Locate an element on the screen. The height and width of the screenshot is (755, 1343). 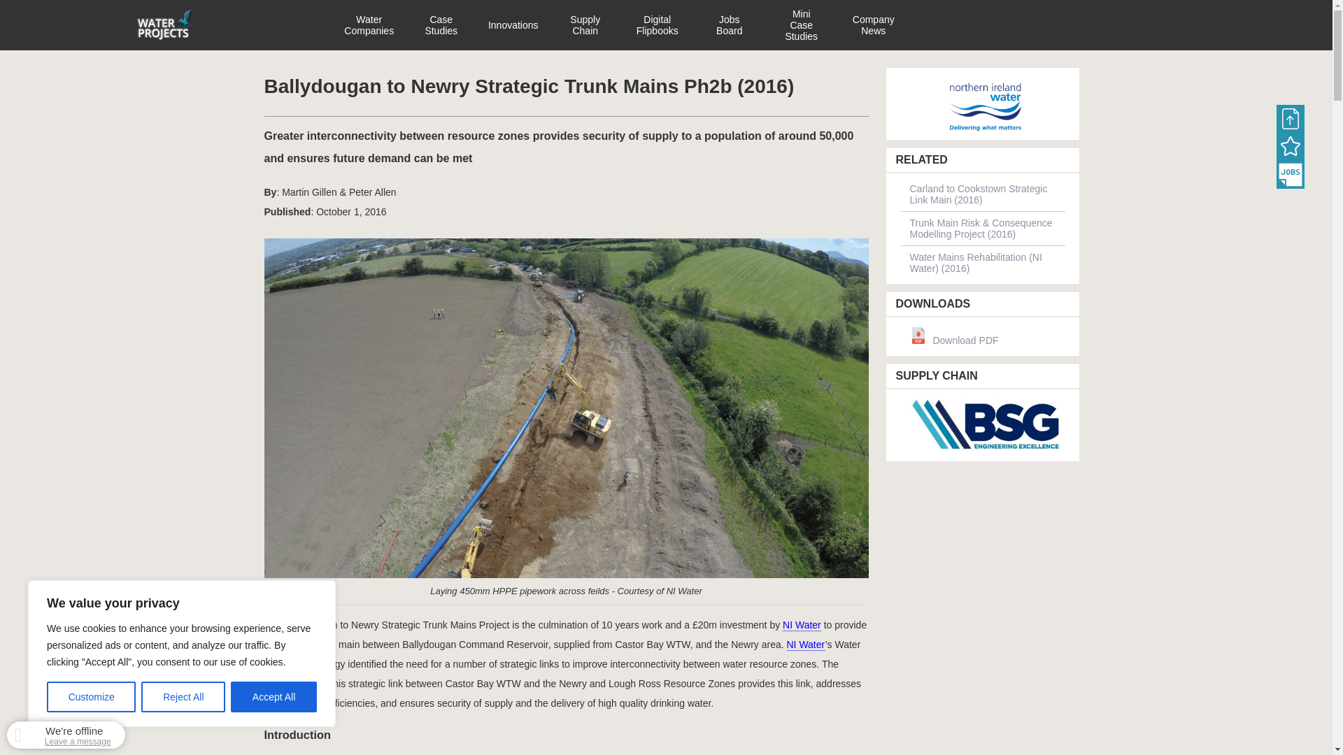
Accept All is located at coordinates (274, 697).